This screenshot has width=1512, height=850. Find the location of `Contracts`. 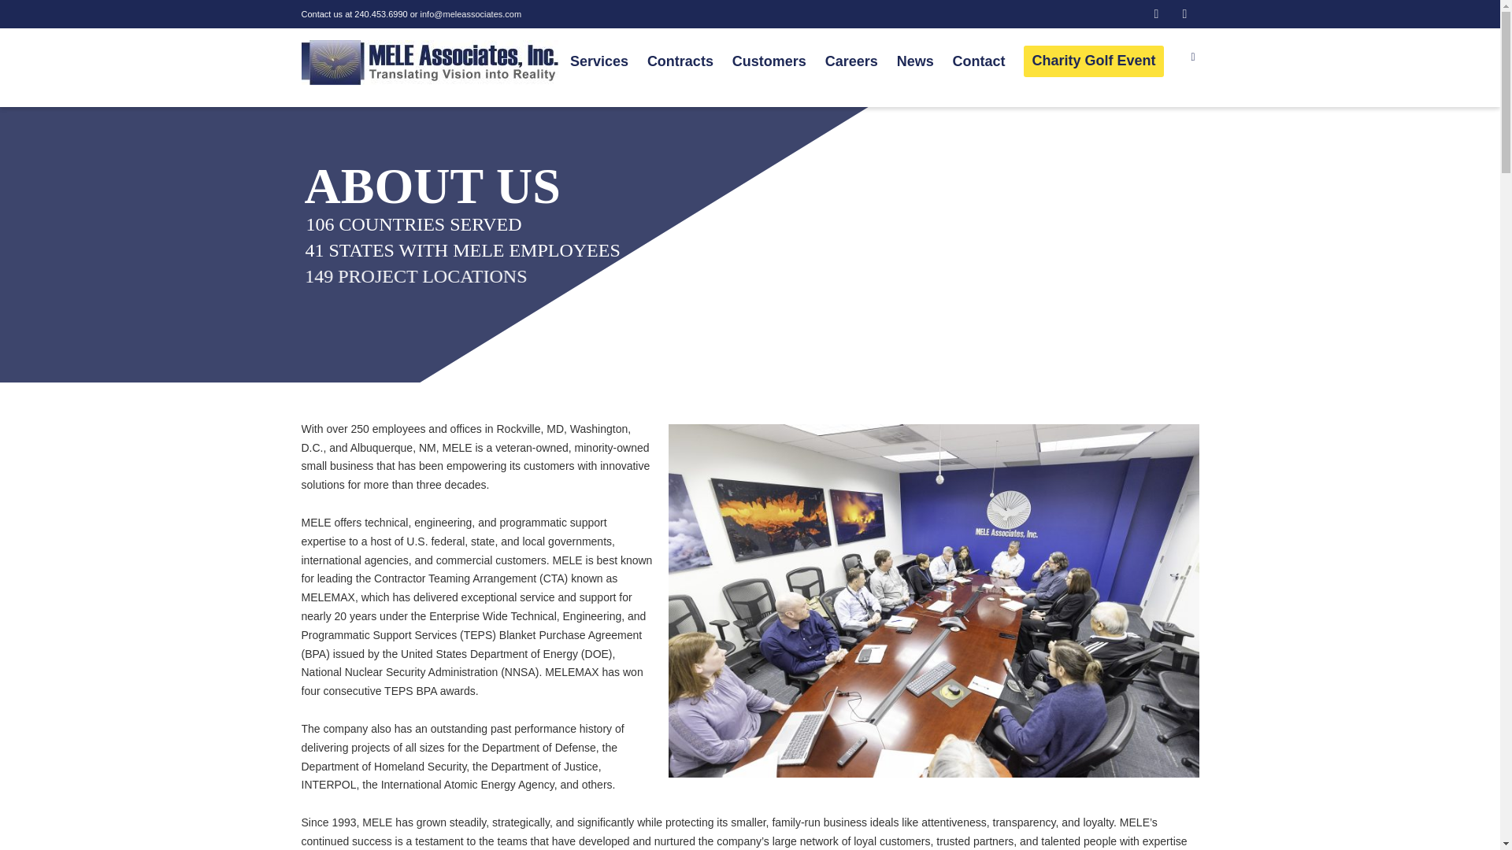

Contracts is located at coordinates (680, 63).